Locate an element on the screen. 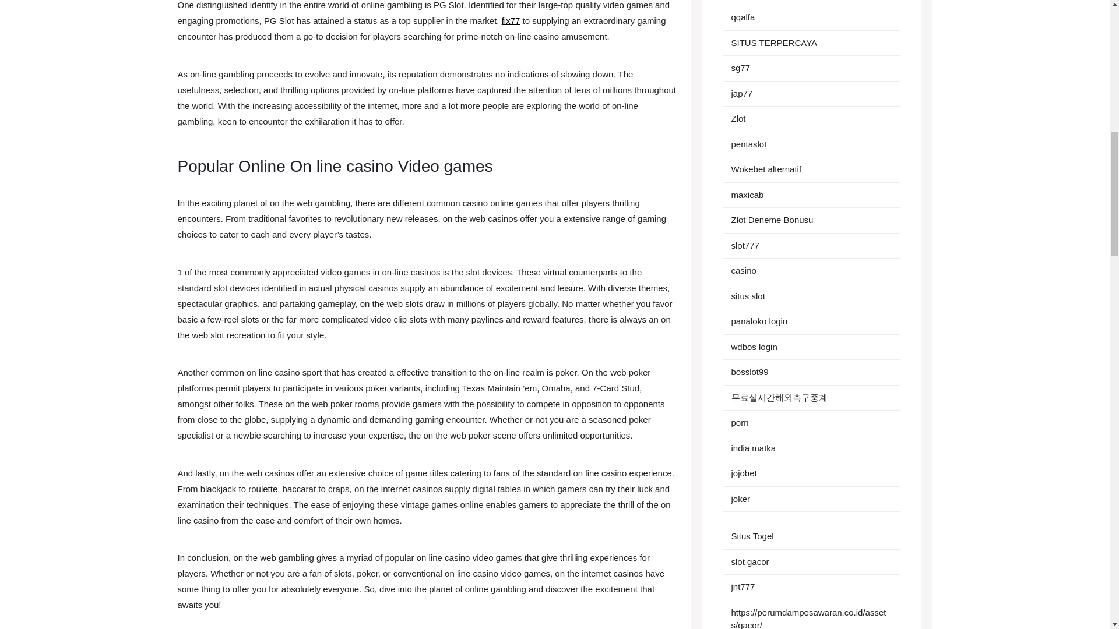  SITUS TERPERCAYA is located at coordinates (773, 42).